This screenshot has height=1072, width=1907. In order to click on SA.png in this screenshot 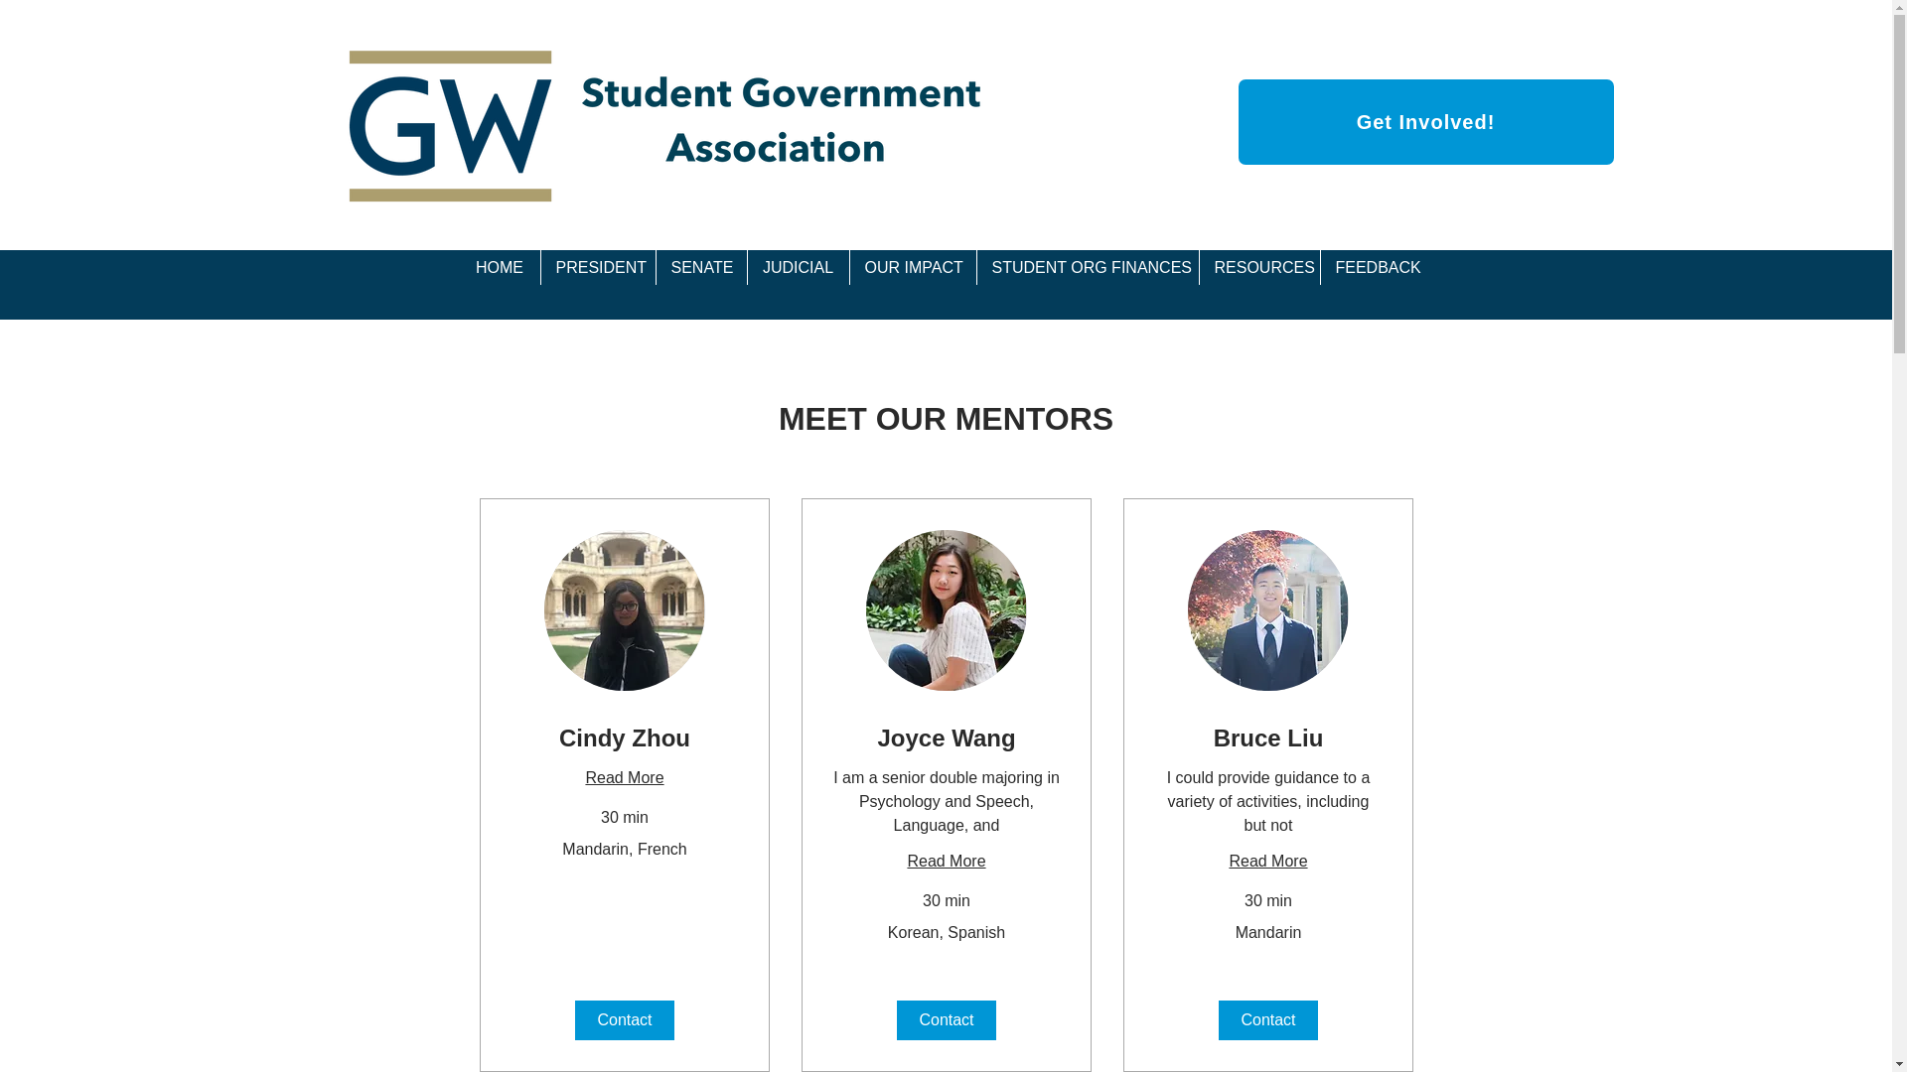, I will do `click(688, 121)`.